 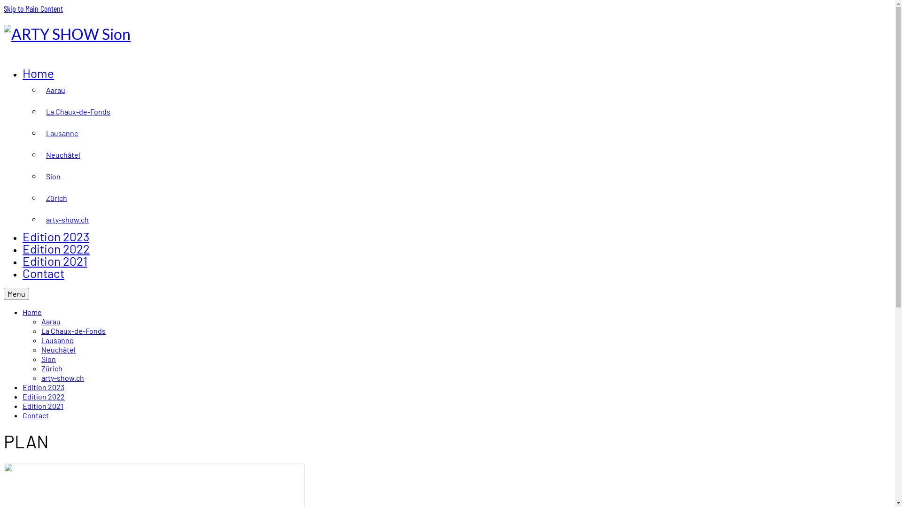 What do you see at coordinates (466, 177) in the screenshot?
I see `Sion` at bounding box center [466, 177].